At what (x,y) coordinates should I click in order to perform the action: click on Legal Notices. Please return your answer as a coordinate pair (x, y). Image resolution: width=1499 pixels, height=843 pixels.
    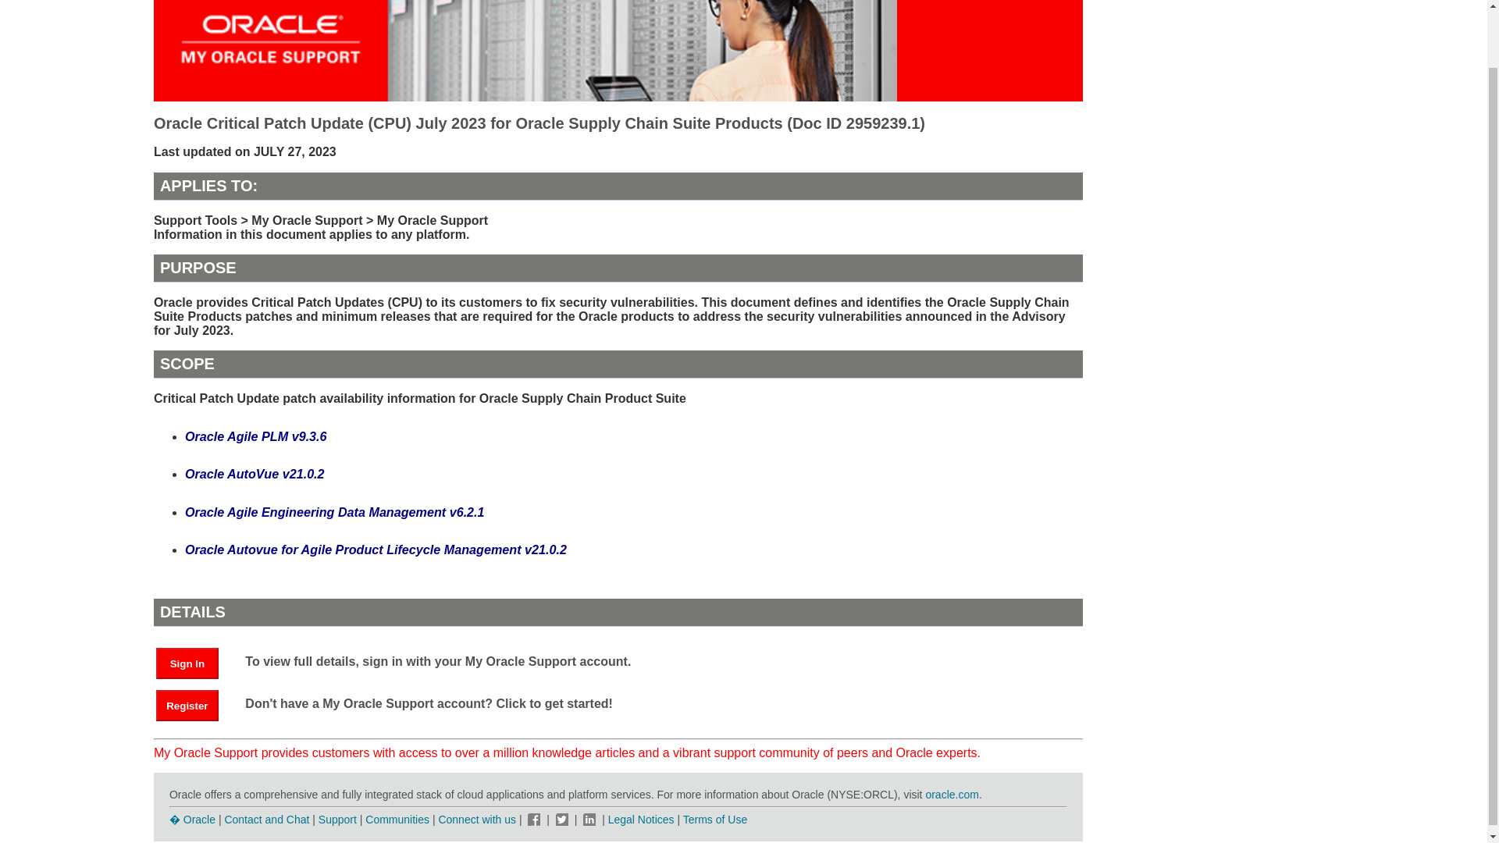
    Looking at the image, I should click on (642, 820).